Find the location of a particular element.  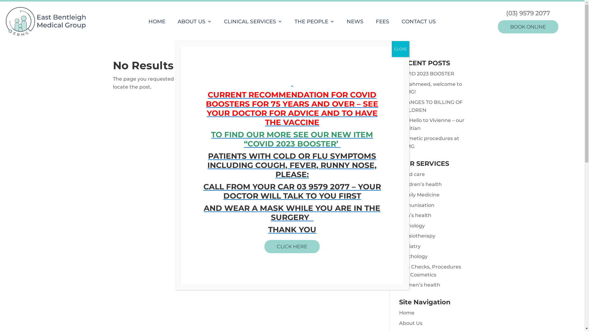

FEES is located at coordinates (383, 23).